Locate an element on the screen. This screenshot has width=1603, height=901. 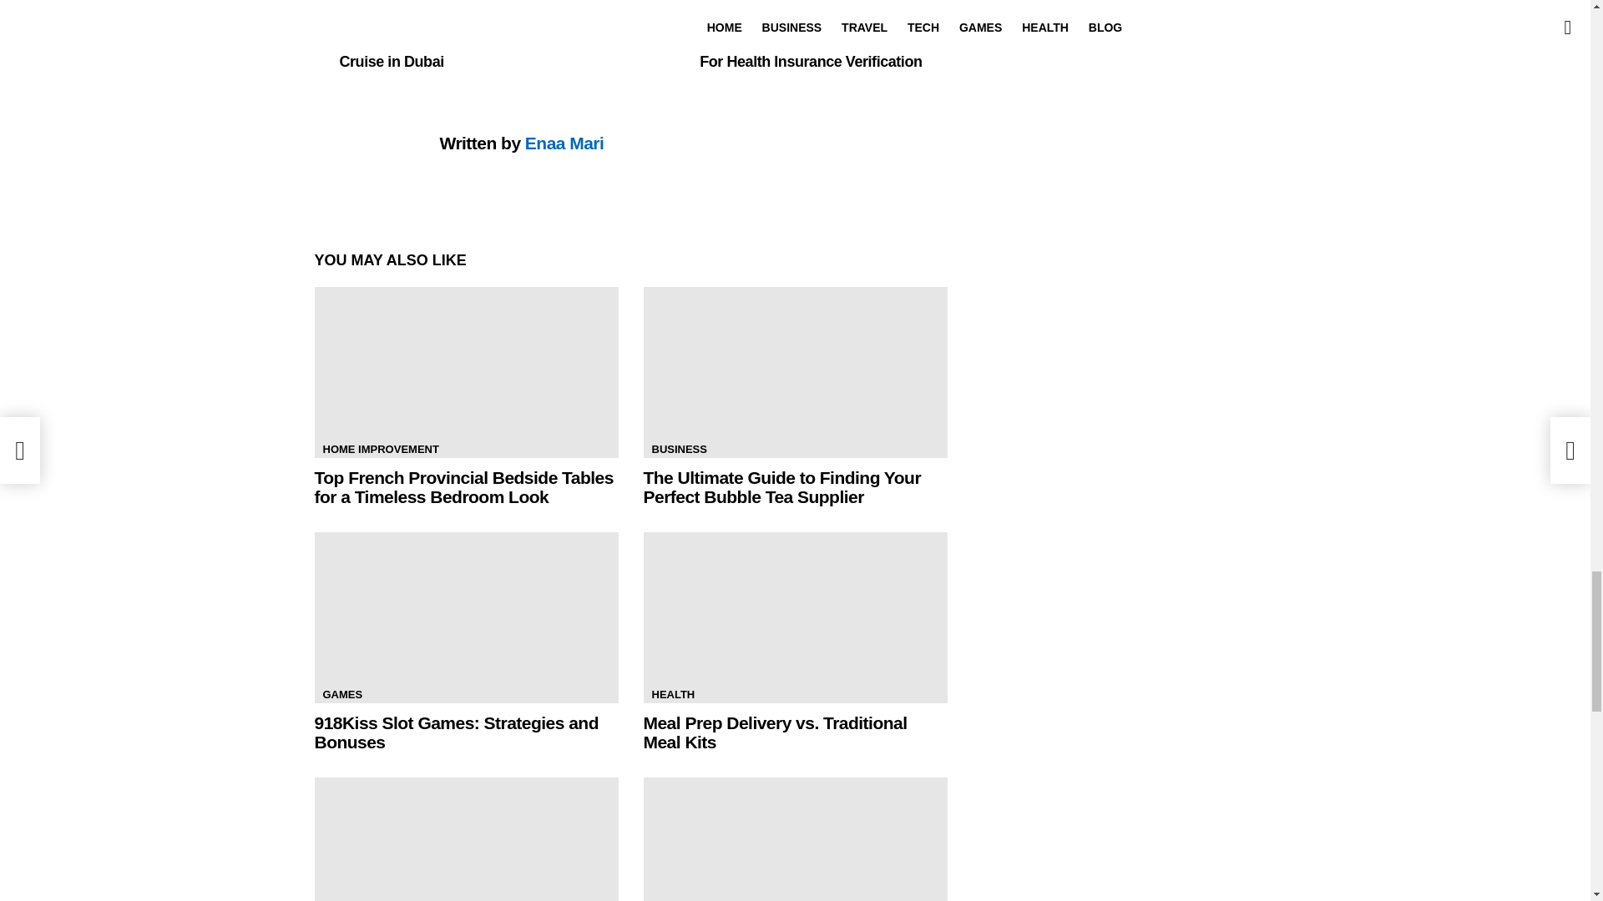
Meal Prep Delivery vs. Traditional Meal Kits is located at coordinates (775, 732).